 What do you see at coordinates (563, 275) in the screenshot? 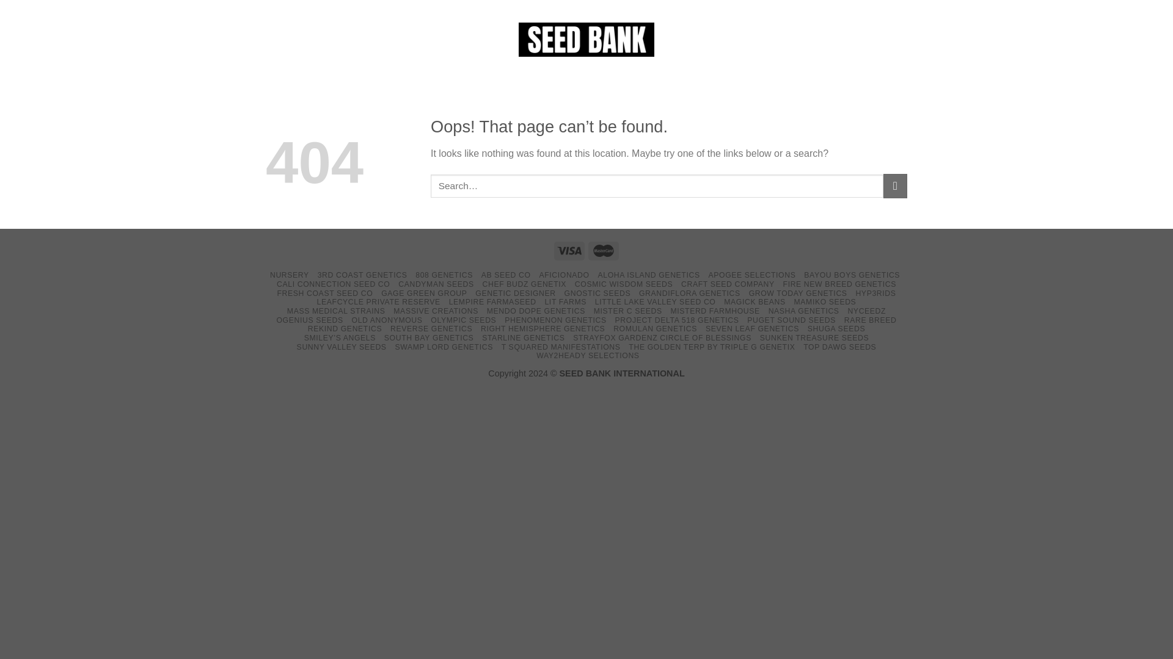
I see `AFICIONADO` at bounding box center [563, 275].